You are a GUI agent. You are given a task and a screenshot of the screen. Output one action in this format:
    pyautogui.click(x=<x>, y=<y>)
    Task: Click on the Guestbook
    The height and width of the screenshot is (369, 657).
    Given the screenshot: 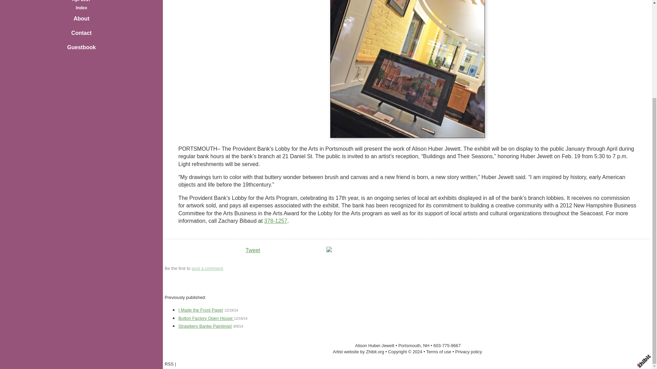 What is the action you would take?
    pyautogui.click(x=81, y=47)
    